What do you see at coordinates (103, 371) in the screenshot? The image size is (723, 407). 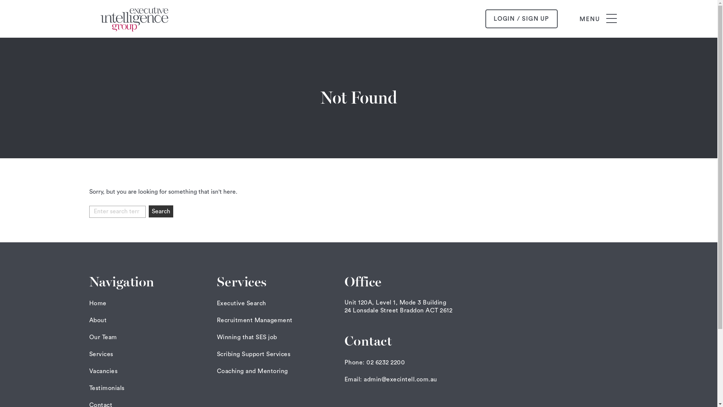 I see `Vacancies` at bounding box center [103, 371].